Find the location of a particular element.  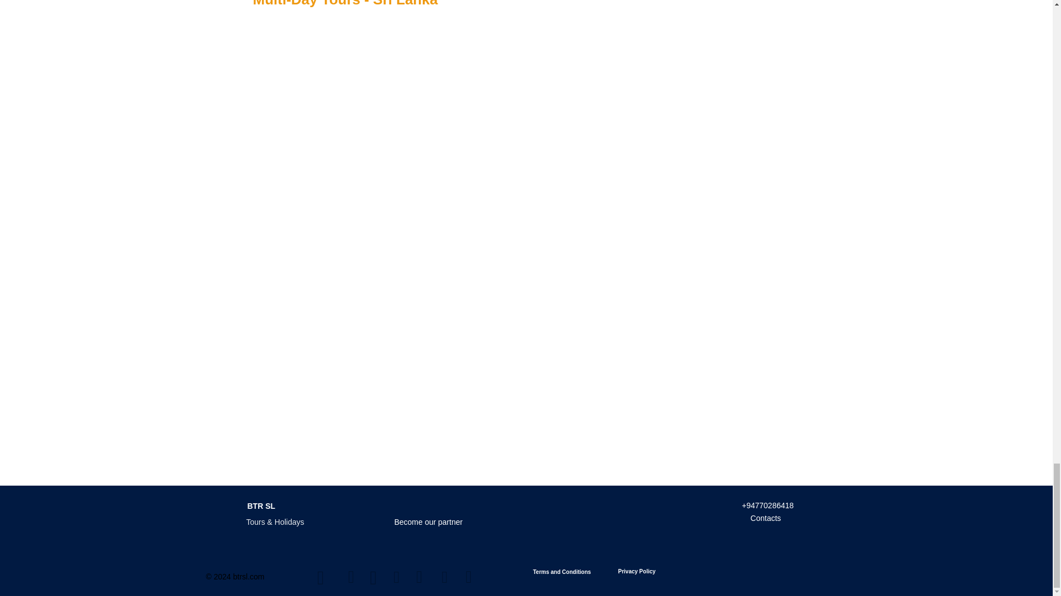

Madu River Boat Tour is located at coordinates (787, 14).